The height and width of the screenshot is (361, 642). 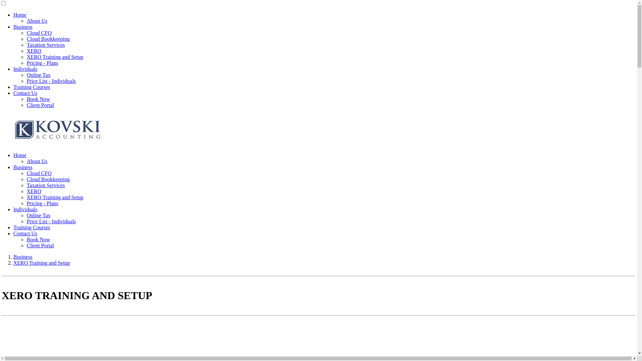 I want to click on Contact Us, so click(x=25, y=93).